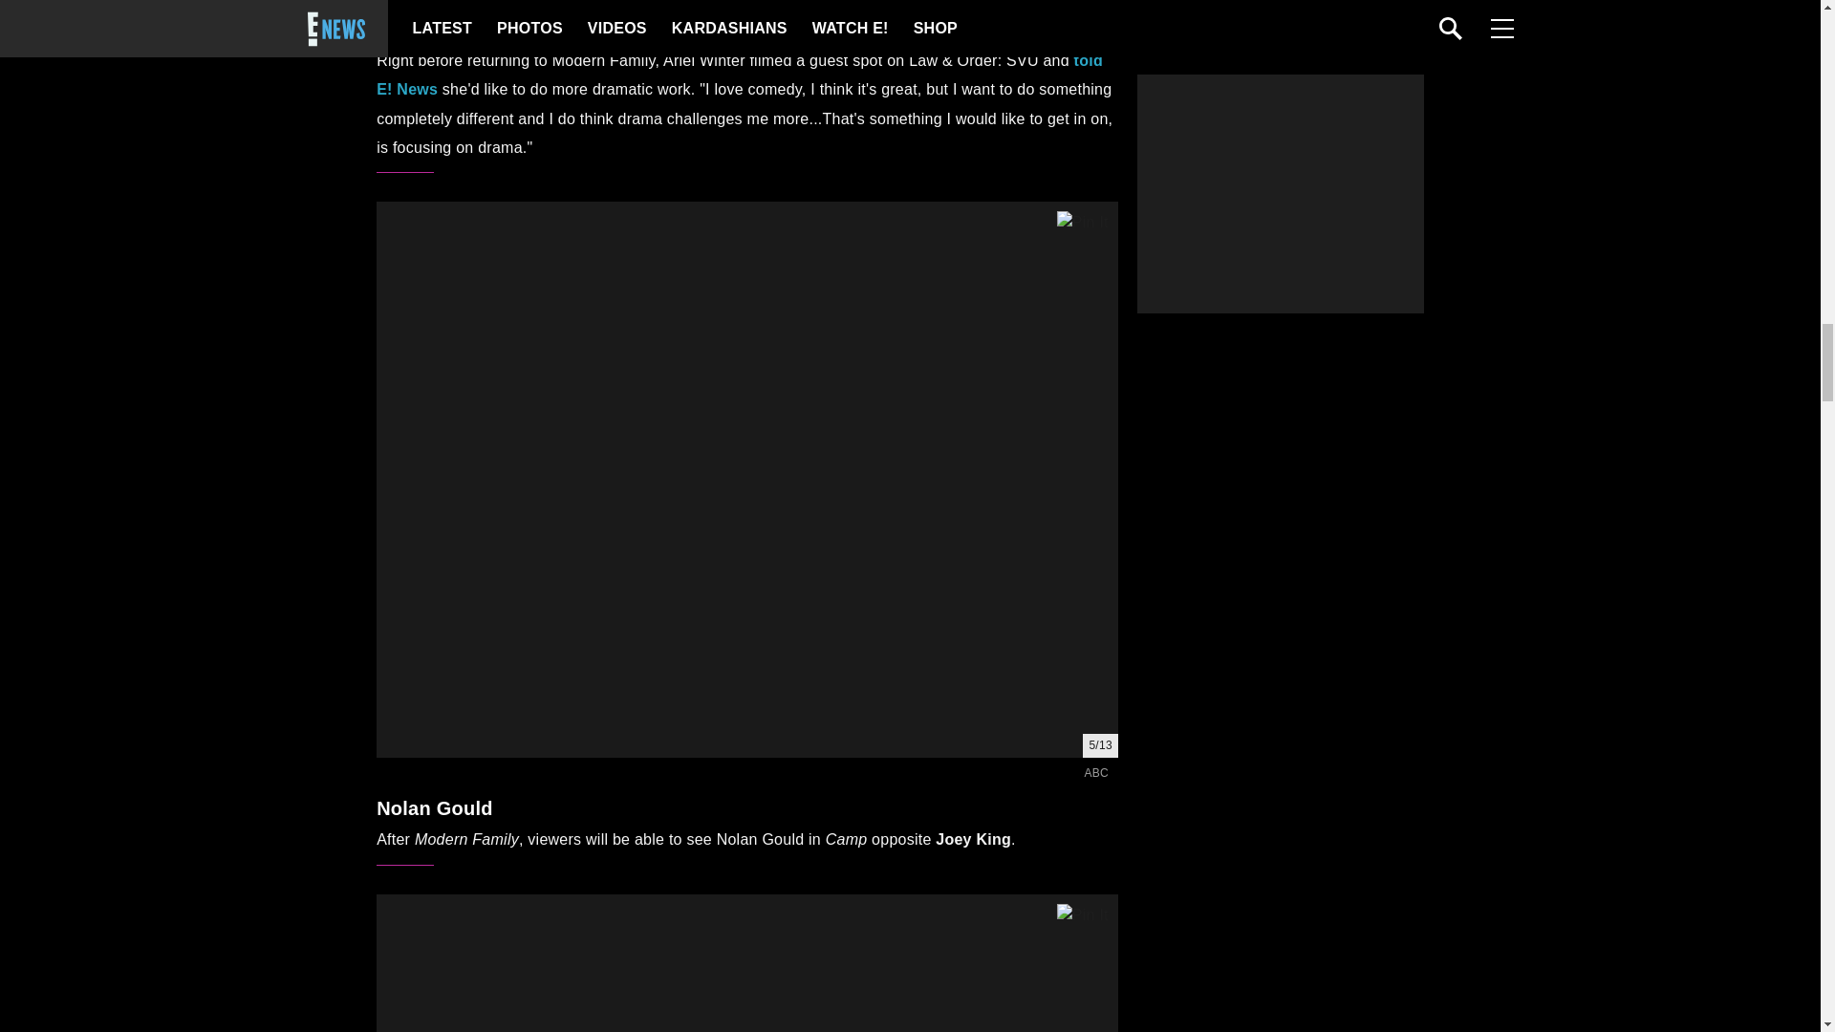 The width and height of the screenshot is (1835, 1032). Describe the element at coordinates (739, 75) in the screenshot. I see `told E! News` at that location.